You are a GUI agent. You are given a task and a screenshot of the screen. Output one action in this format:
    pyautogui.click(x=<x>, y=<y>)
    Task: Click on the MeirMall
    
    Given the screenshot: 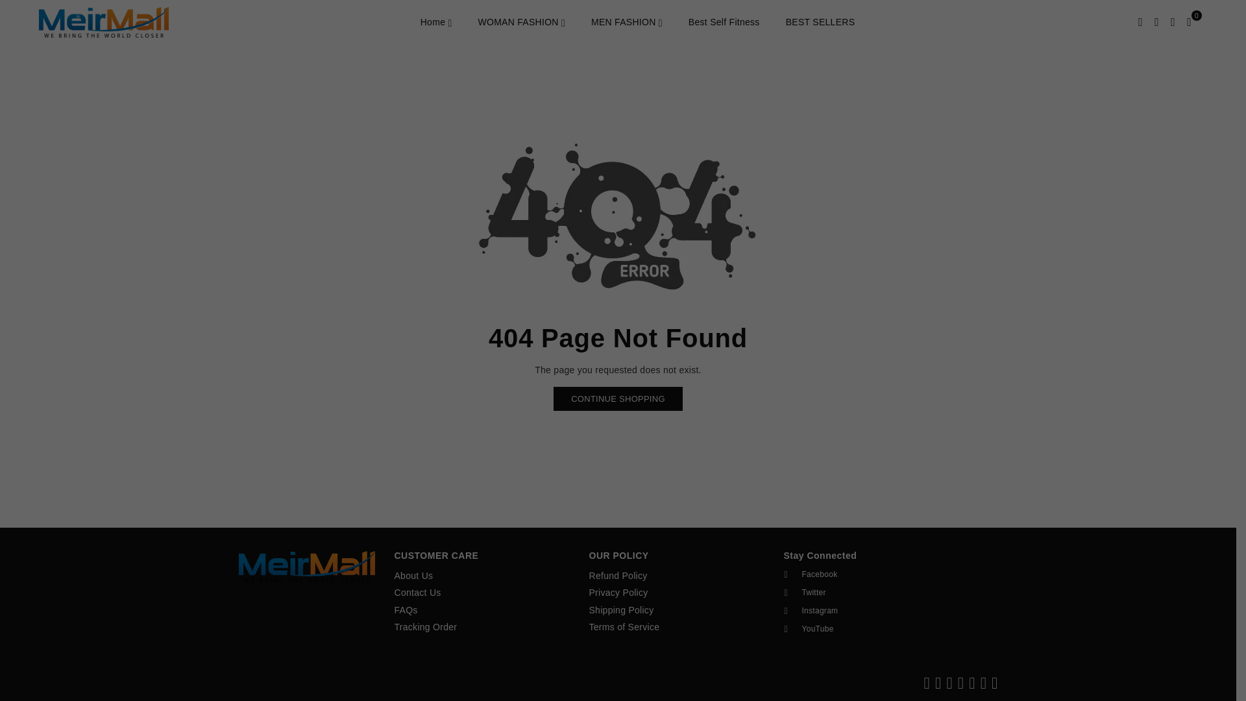 What is the action you would take?
    pyautogui.click(x=113, y=22)
    